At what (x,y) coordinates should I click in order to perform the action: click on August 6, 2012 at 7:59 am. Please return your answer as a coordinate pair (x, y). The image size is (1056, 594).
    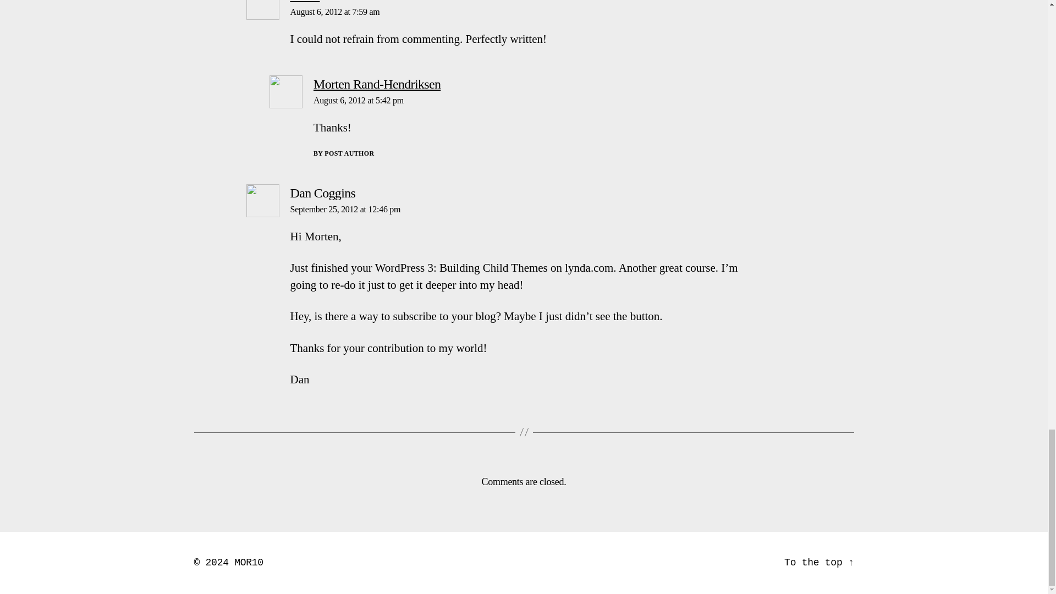
    Looking at the image, I should click on (335, 12).